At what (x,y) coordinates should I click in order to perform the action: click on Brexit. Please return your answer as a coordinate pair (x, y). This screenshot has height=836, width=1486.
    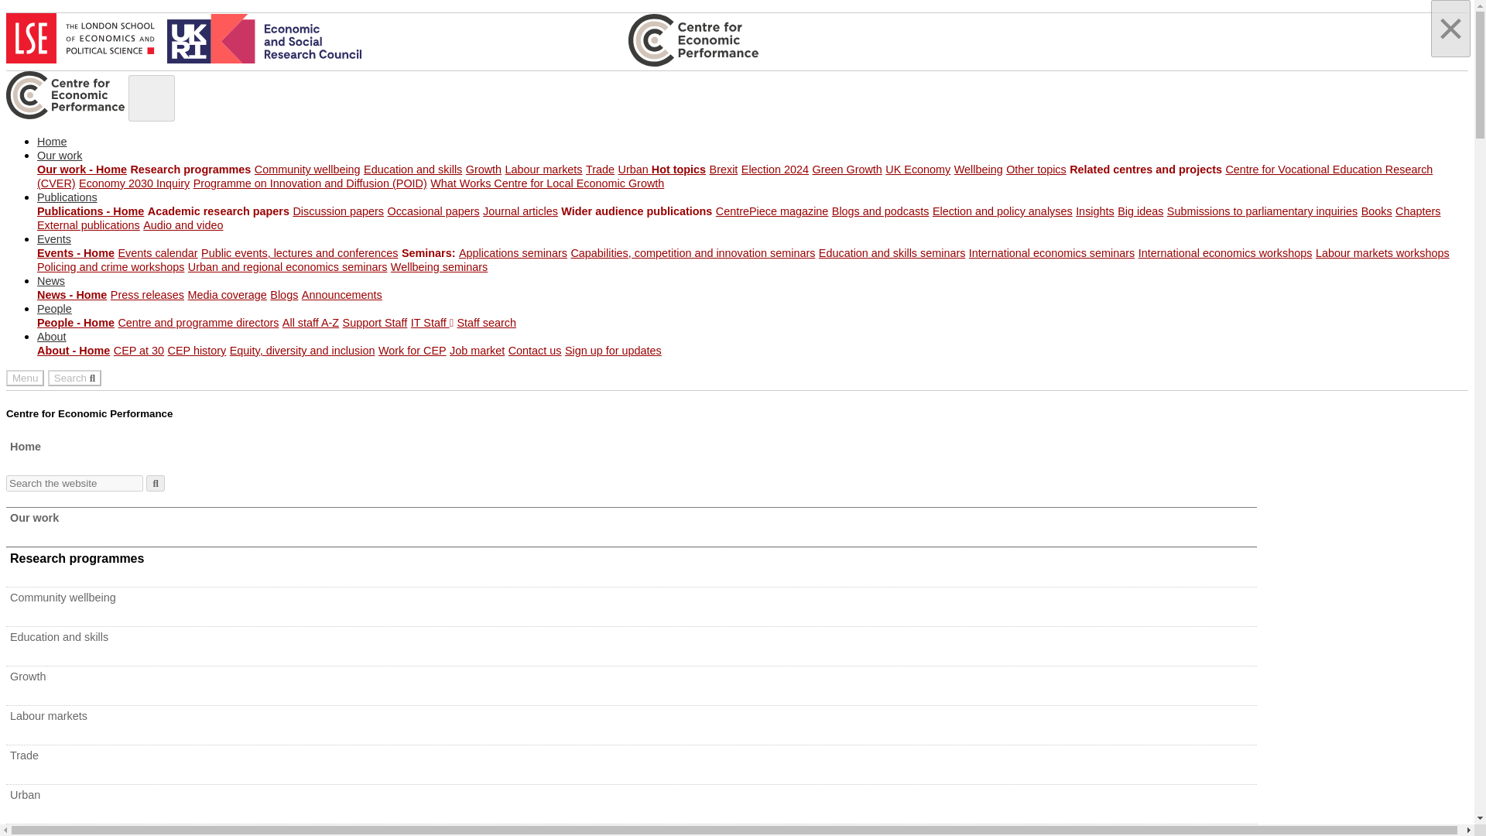
    Looking at the image, I should click on (724, 169).